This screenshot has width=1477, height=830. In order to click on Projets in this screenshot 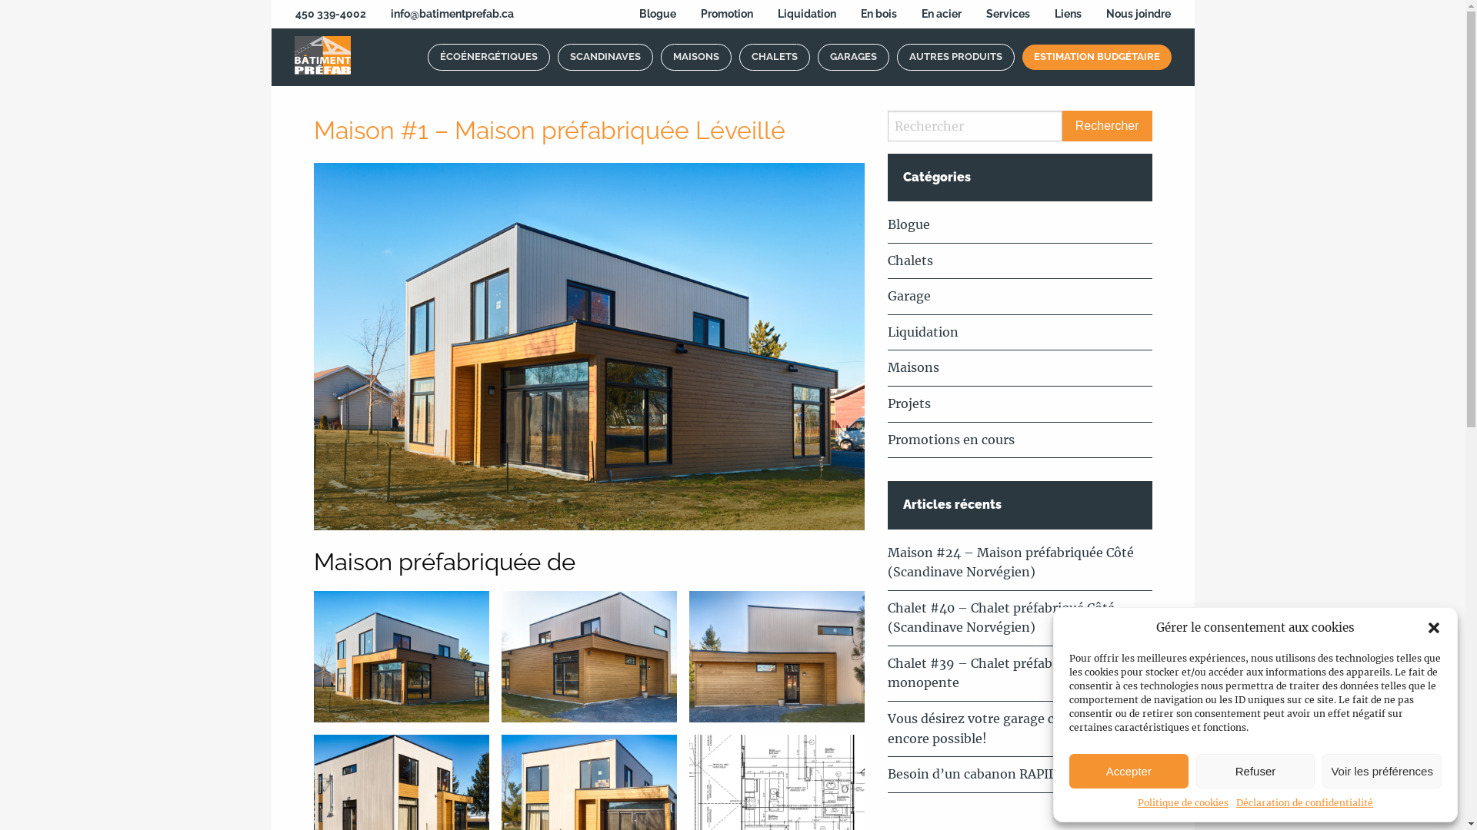, I will do `click(909, 403)`.